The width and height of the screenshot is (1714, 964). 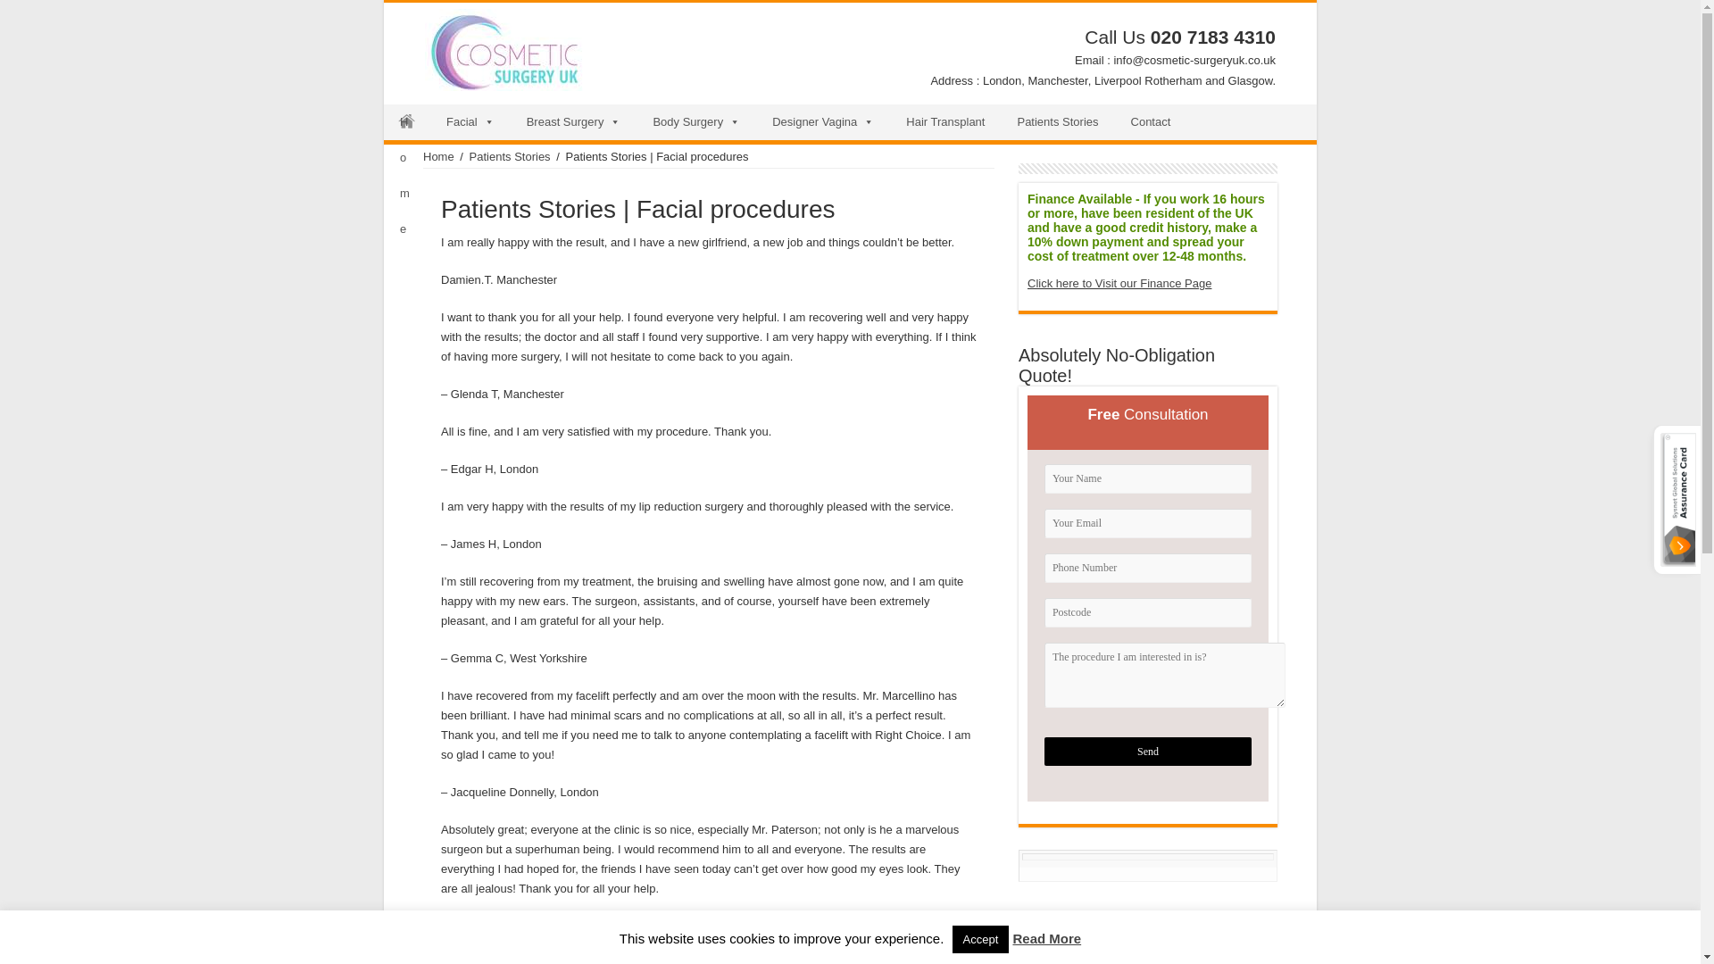 I want to click on Designer Vagina, so click(x=822, y=121).